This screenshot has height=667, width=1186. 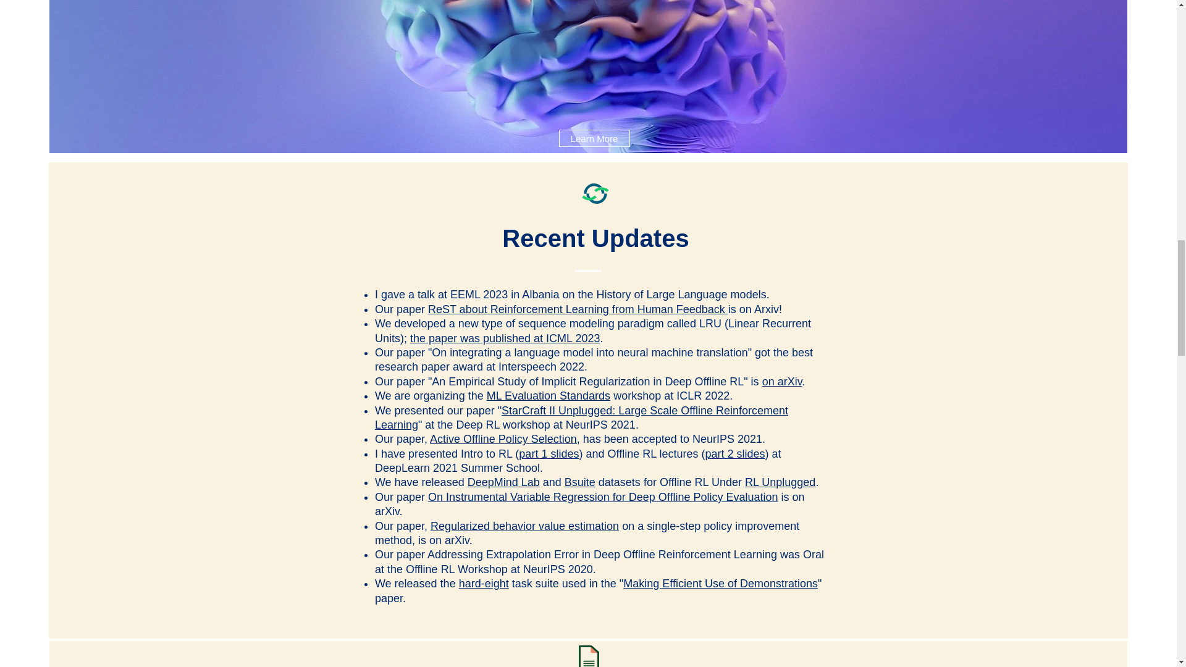 What do you see at coordinates (549, 395) in the screenshot?
I see `ML Evaluation Standards` at bounding box center [549, 395].